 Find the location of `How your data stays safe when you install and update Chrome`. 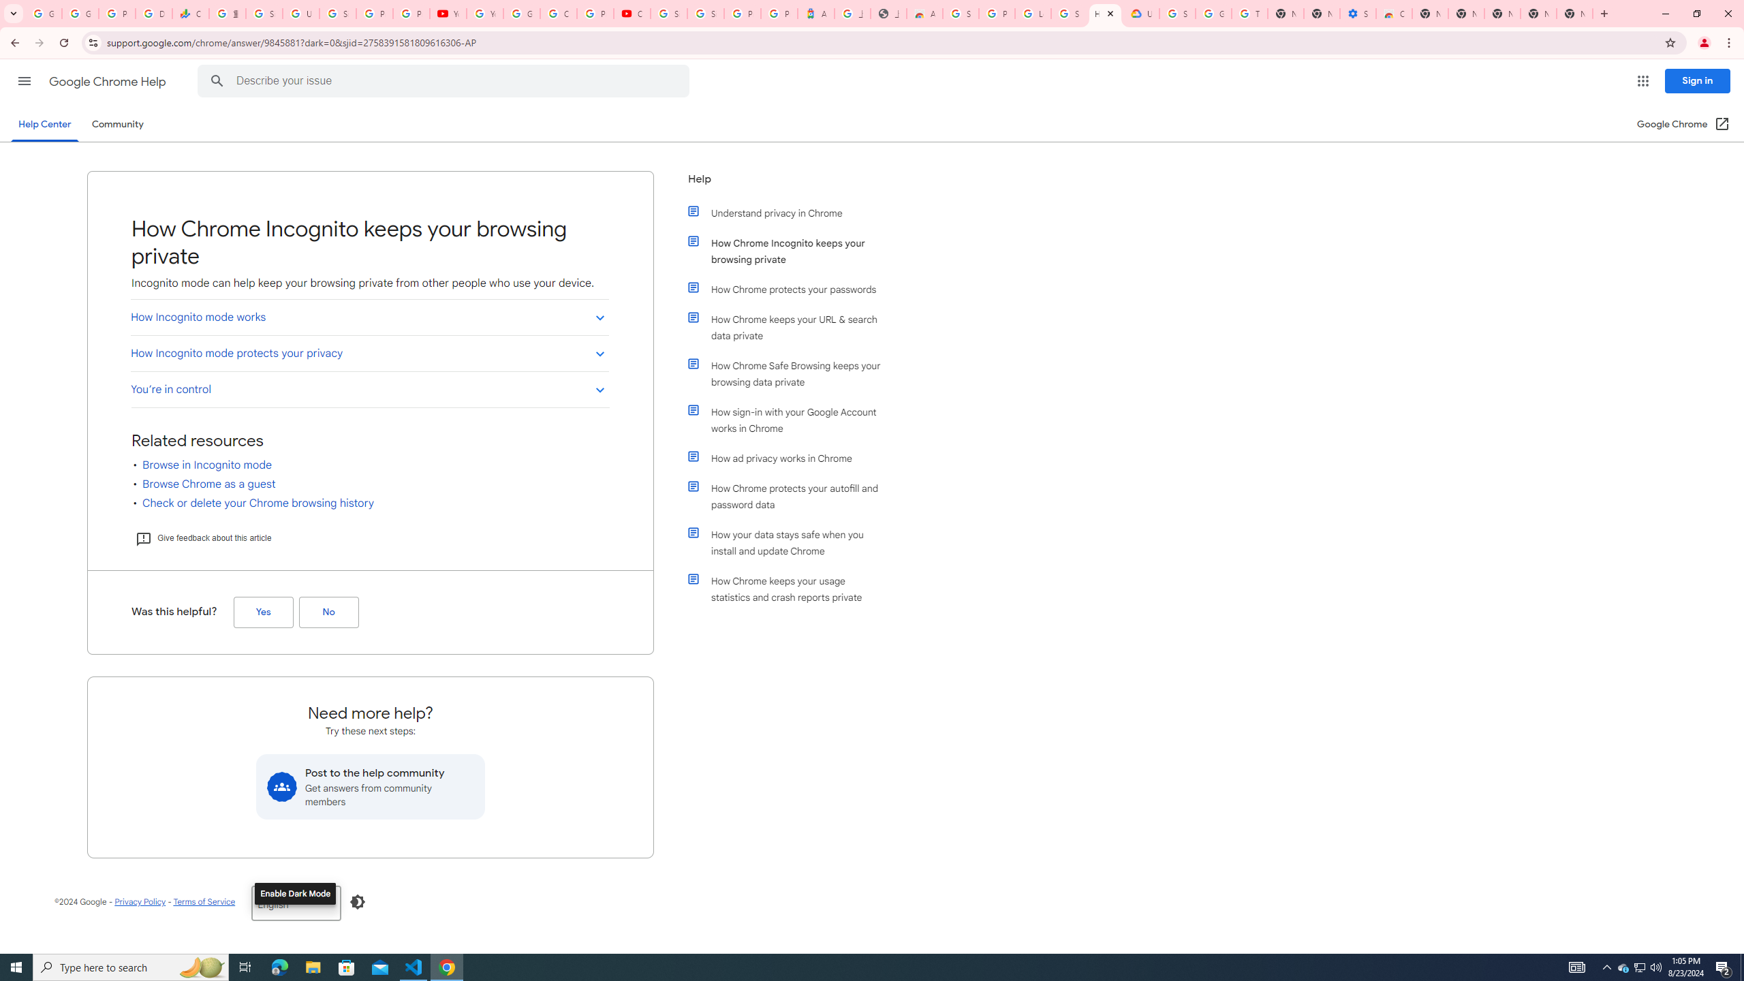

How your data stays safe when you install and update Chrome is located at coordinates (792, 542).